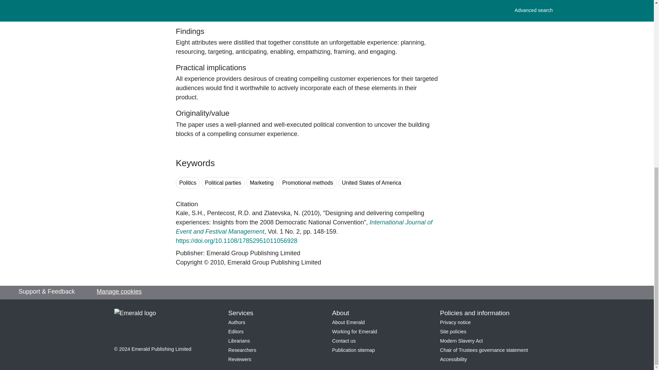 The width and height of the screenshot is (659, 370). What do you see at coordinates (262, 183) in the screenshot?
I see `Marketing` at bounding box center [262, 183].